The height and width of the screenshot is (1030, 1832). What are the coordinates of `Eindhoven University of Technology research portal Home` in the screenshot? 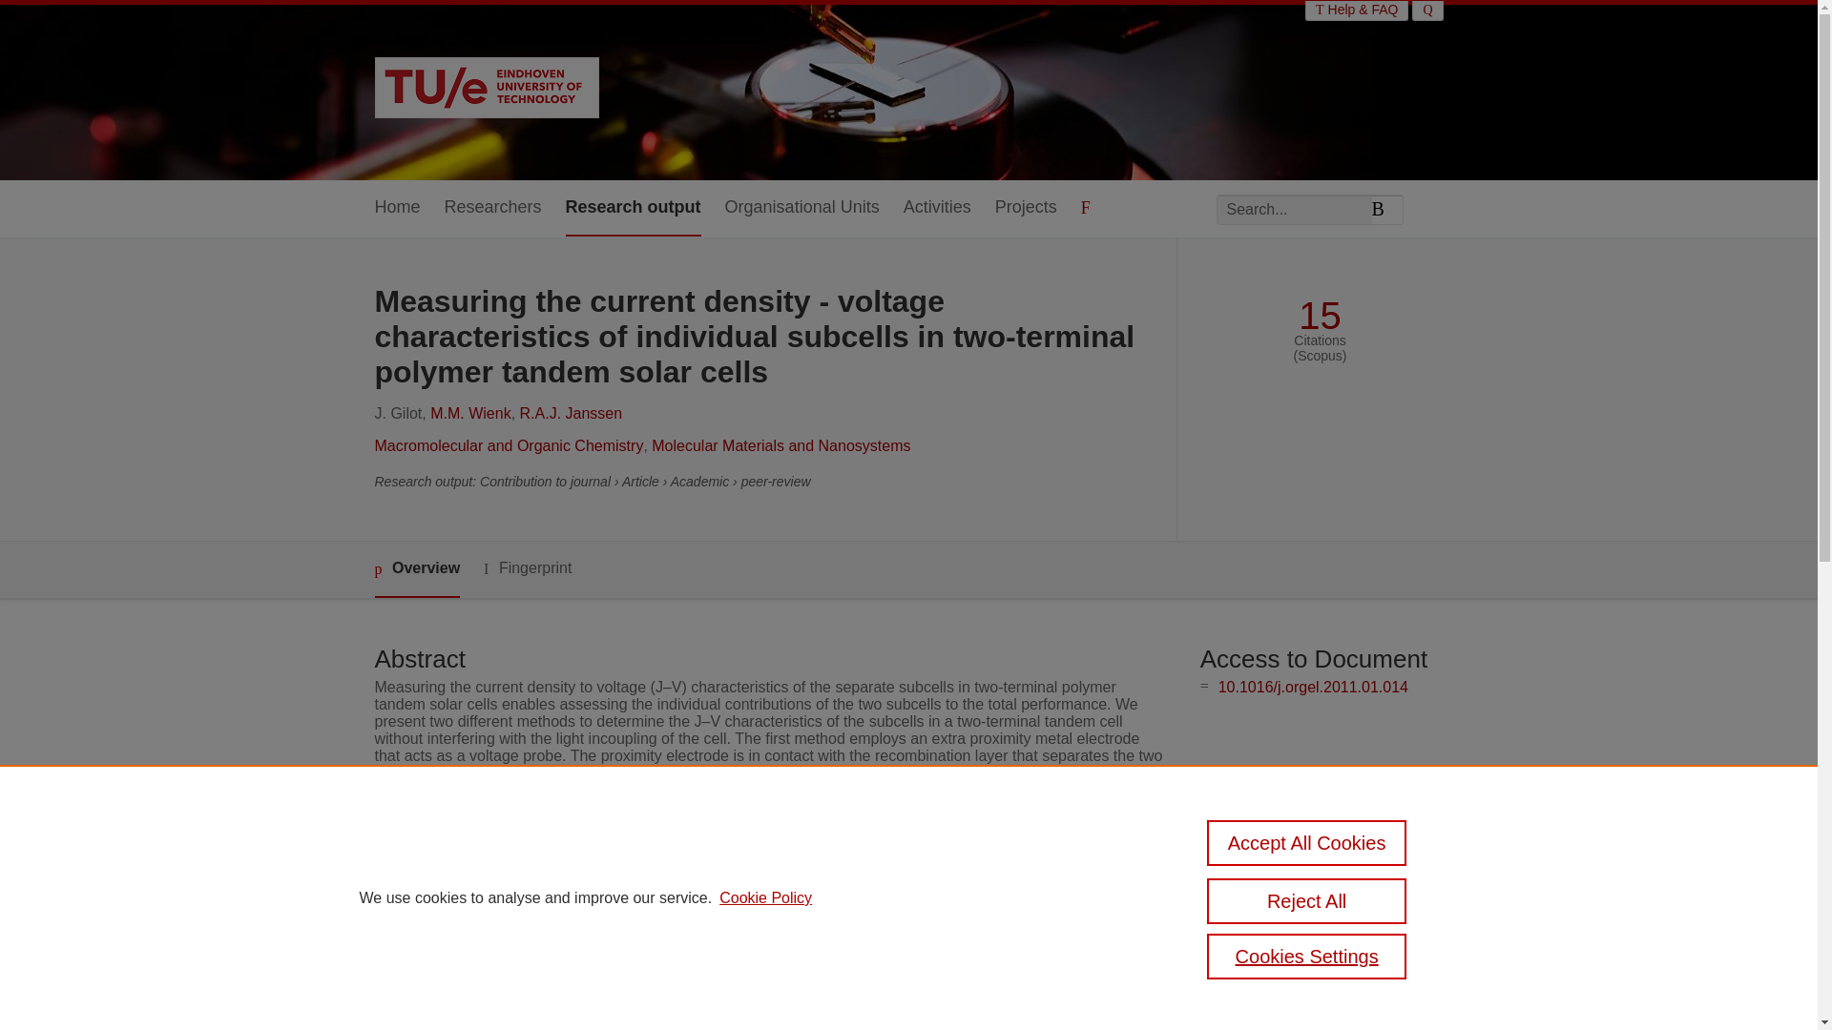 It's located at (486, 90).